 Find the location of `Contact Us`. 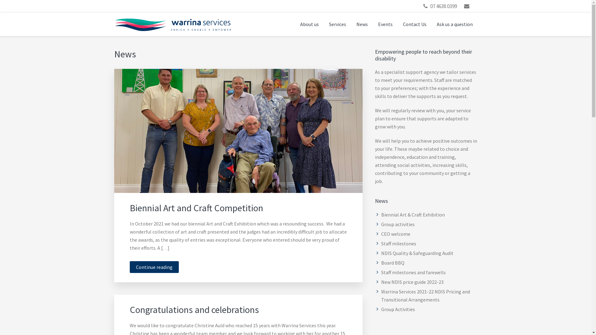

Contact Us is located at coordinates (414, 24).